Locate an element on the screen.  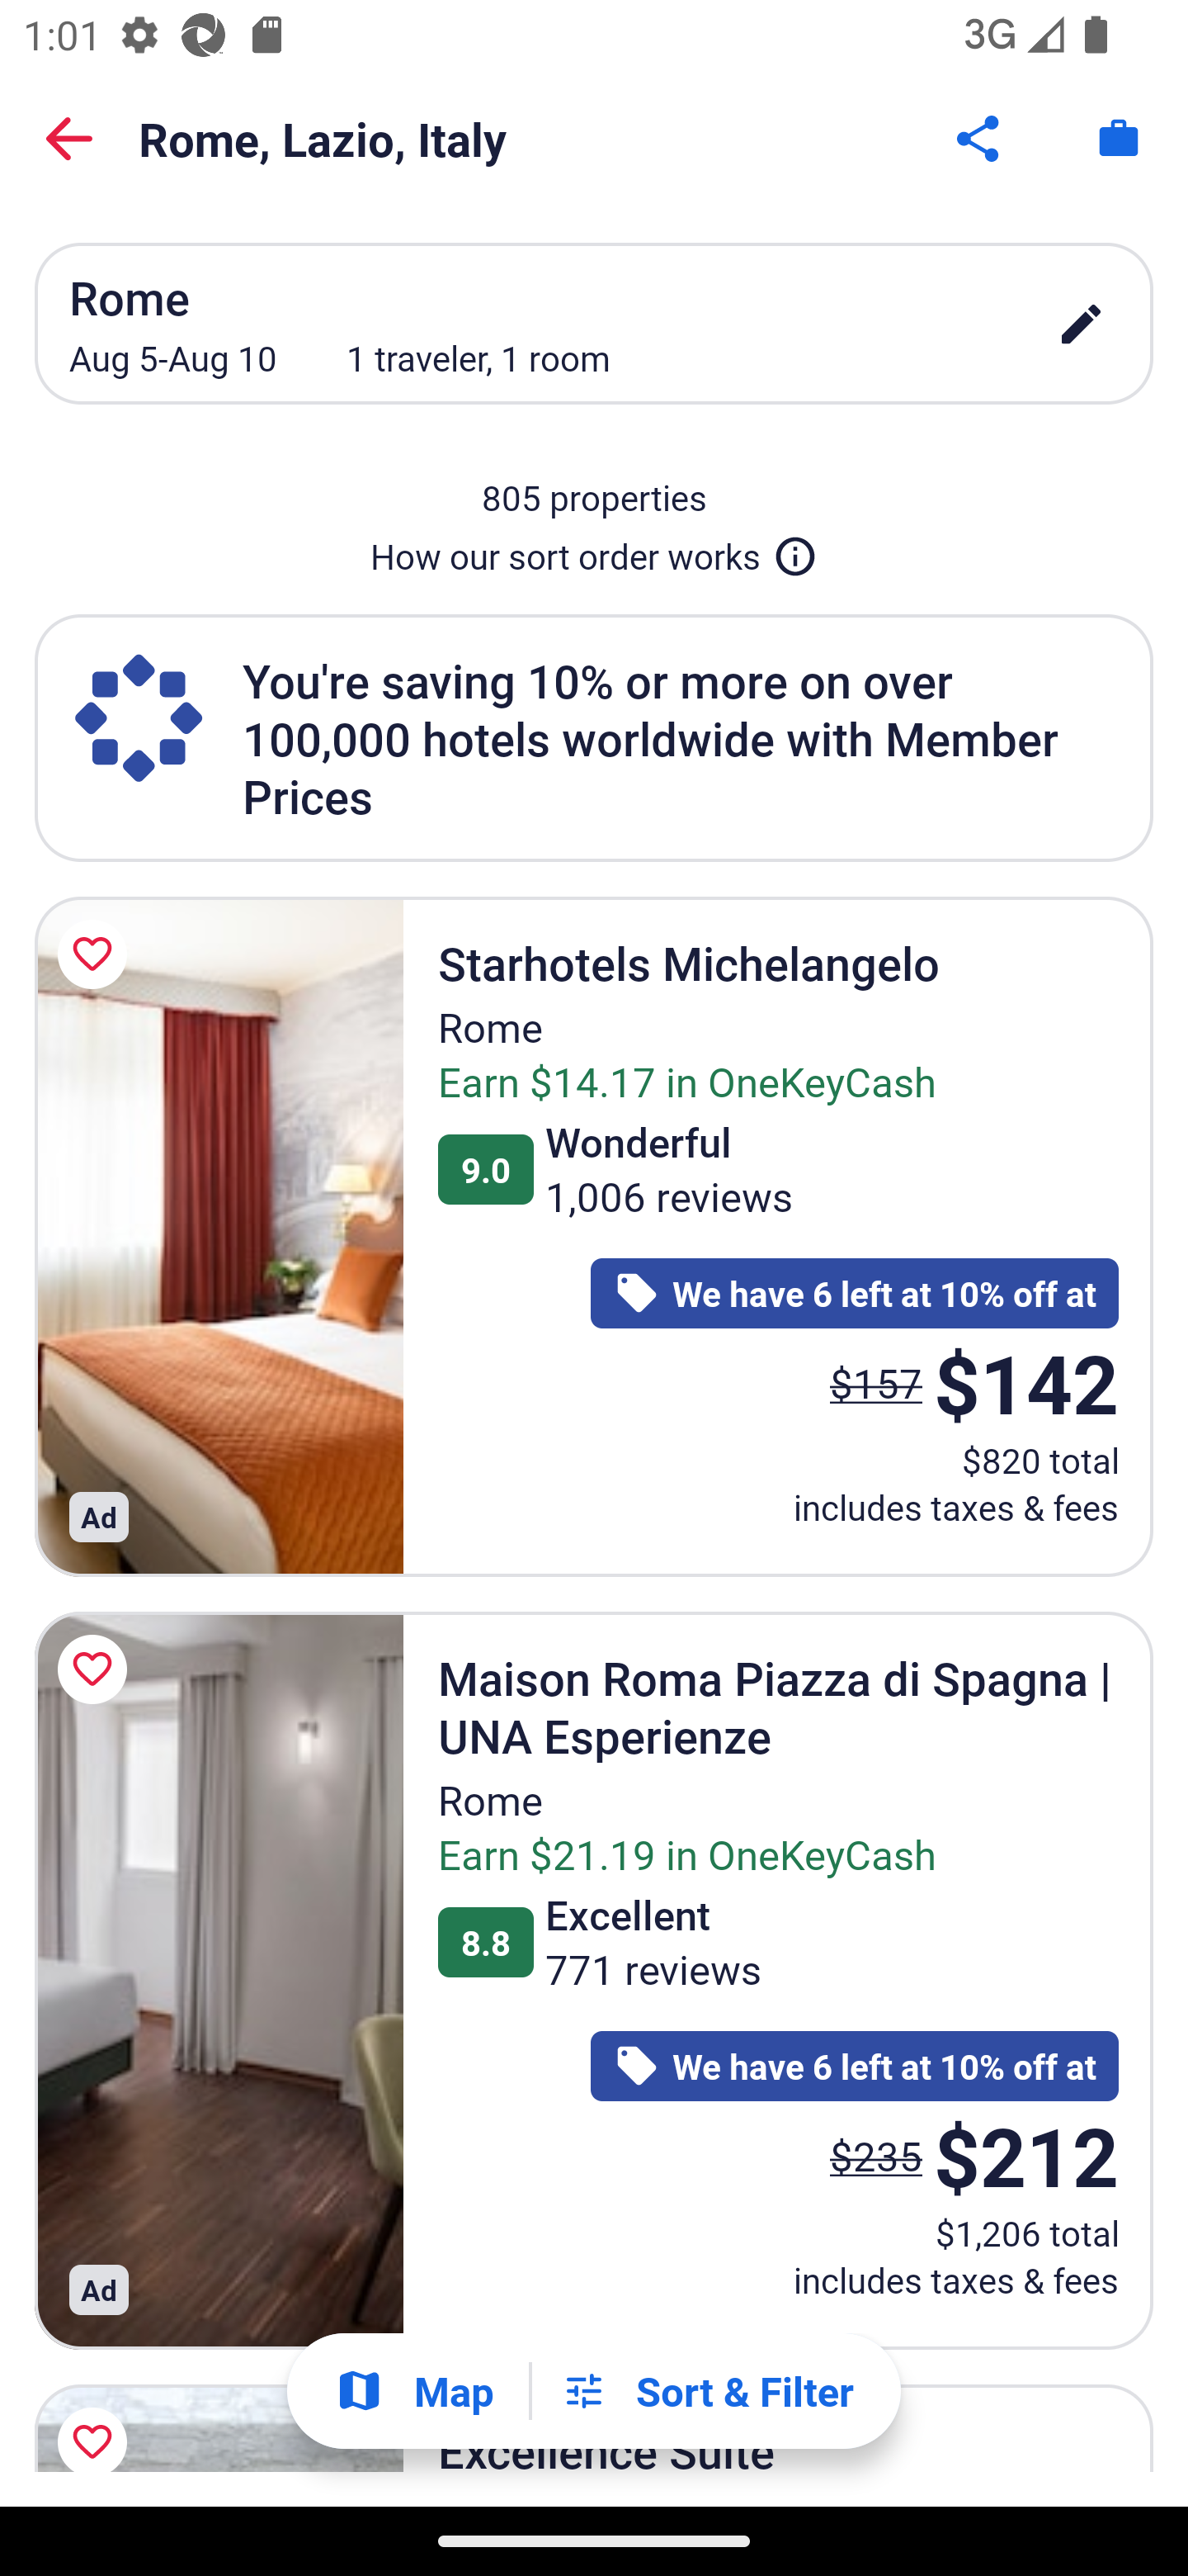
Maison Roma Piazza di Spagna | UNA Esperienze is located at coordinates (219, 1981).